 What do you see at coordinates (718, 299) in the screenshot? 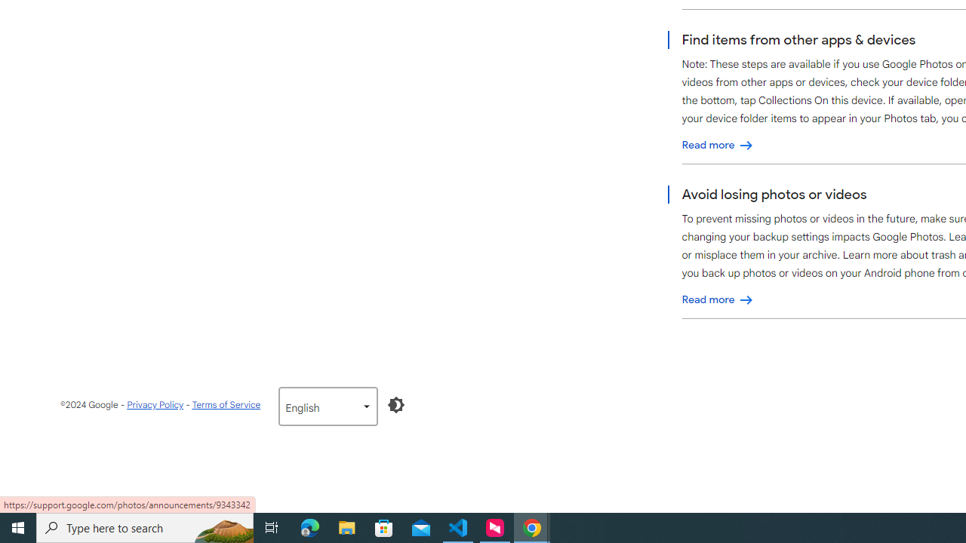
I see `Avoid losing photos or videos` at bounding box center [718, 299].